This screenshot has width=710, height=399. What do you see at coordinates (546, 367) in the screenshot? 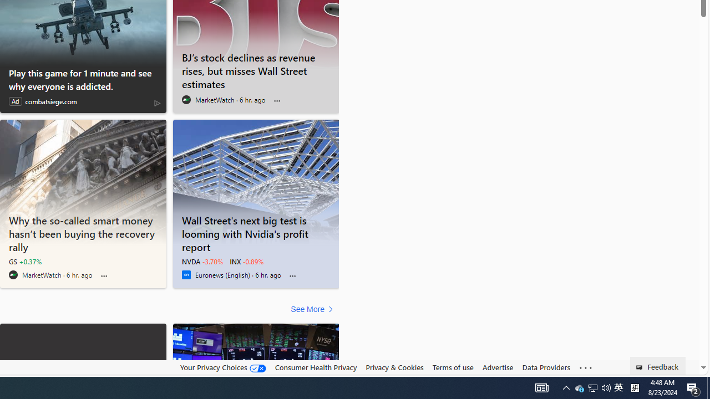
I see `Data Providers` at bounding box center [546, 367].